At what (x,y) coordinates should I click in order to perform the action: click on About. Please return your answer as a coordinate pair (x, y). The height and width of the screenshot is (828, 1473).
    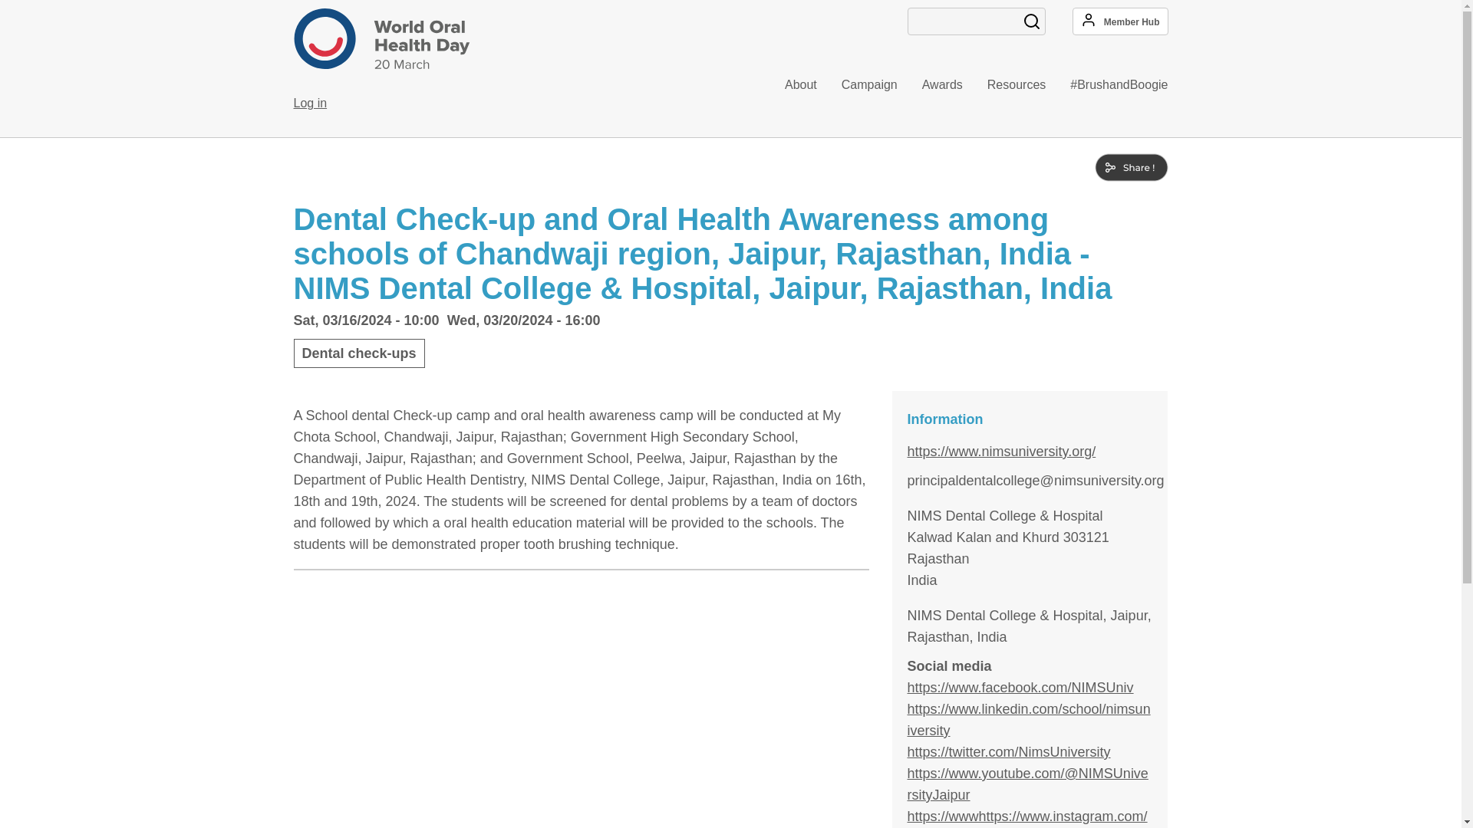
    Looking at the image, I should click on (789, 85).